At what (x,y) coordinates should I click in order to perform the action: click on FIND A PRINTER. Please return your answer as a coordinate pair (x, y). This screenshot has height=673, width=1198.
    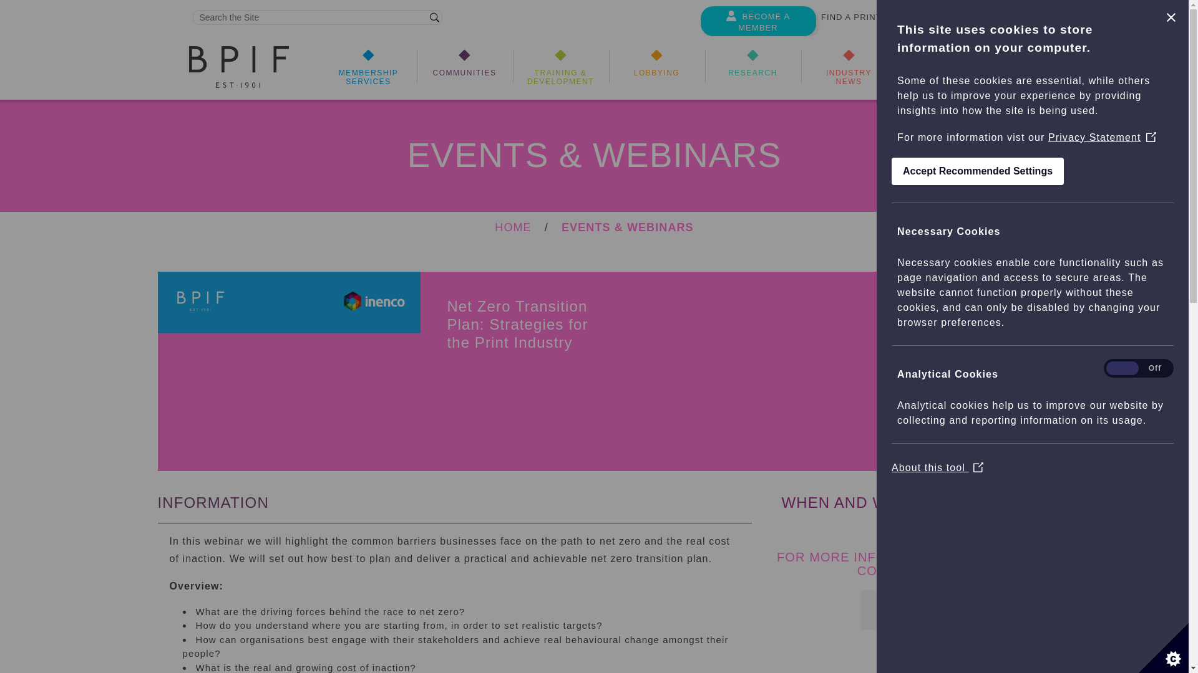
    Looking at the image, I should click on (857, 20).